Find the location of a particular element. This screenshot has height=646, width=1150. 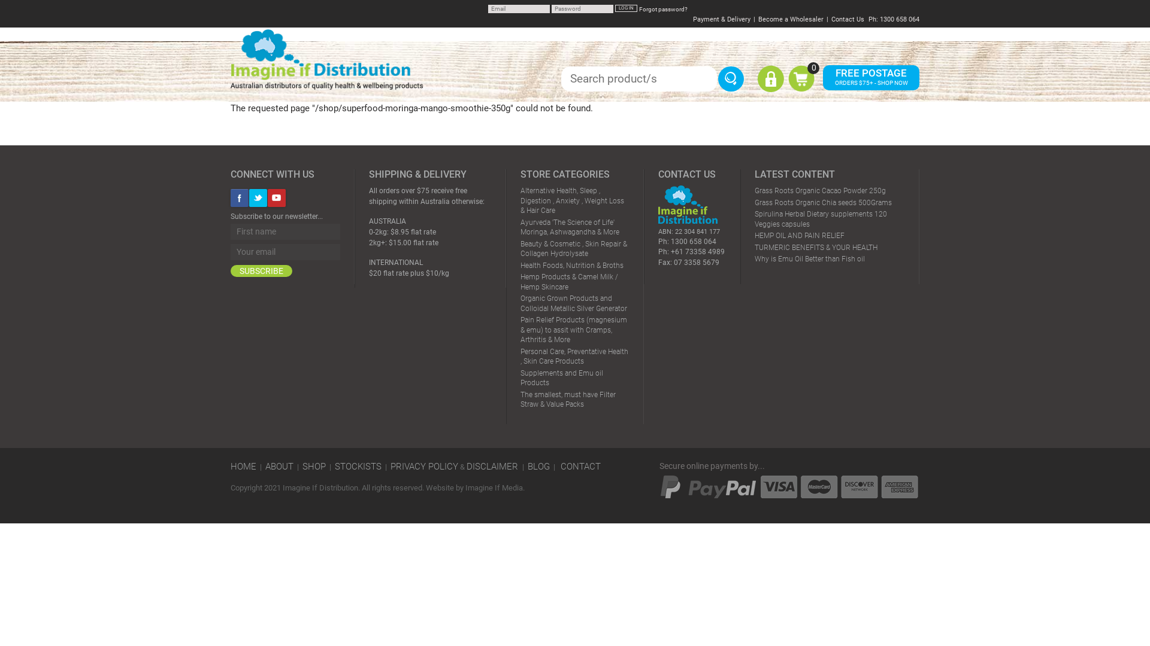

Spirulina Herbal Dietary supplements 120 Veggies capsules is located at coordinates (821, 219).